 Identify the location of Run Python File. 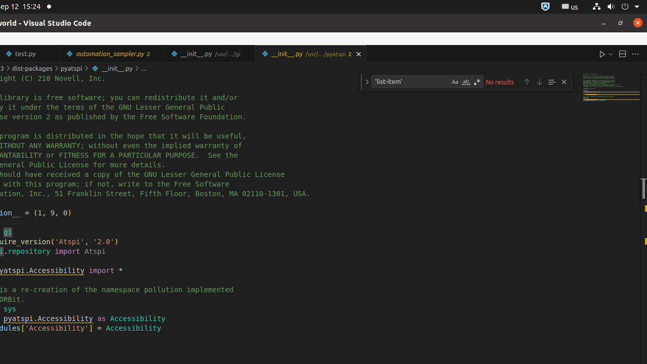
(603, 54).